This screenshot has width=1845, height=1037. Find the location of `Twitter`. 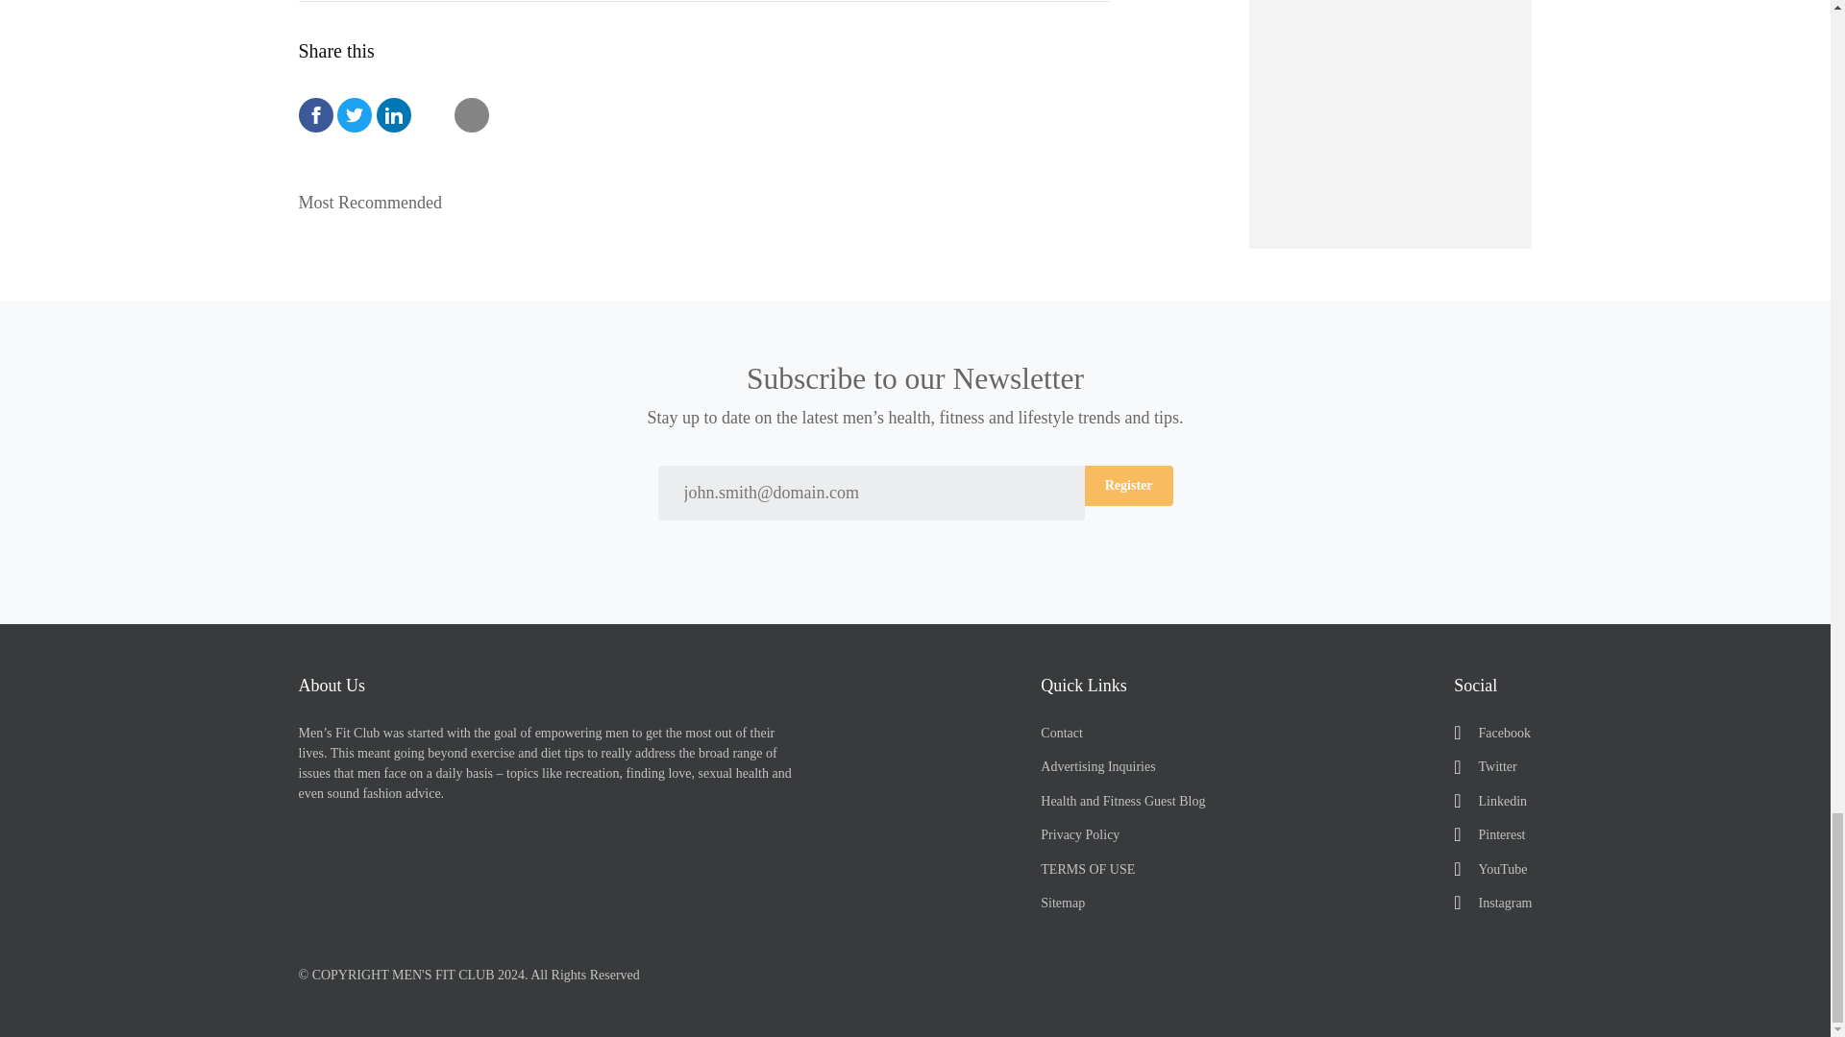

Twitter is located at coordinates (1491, 766).